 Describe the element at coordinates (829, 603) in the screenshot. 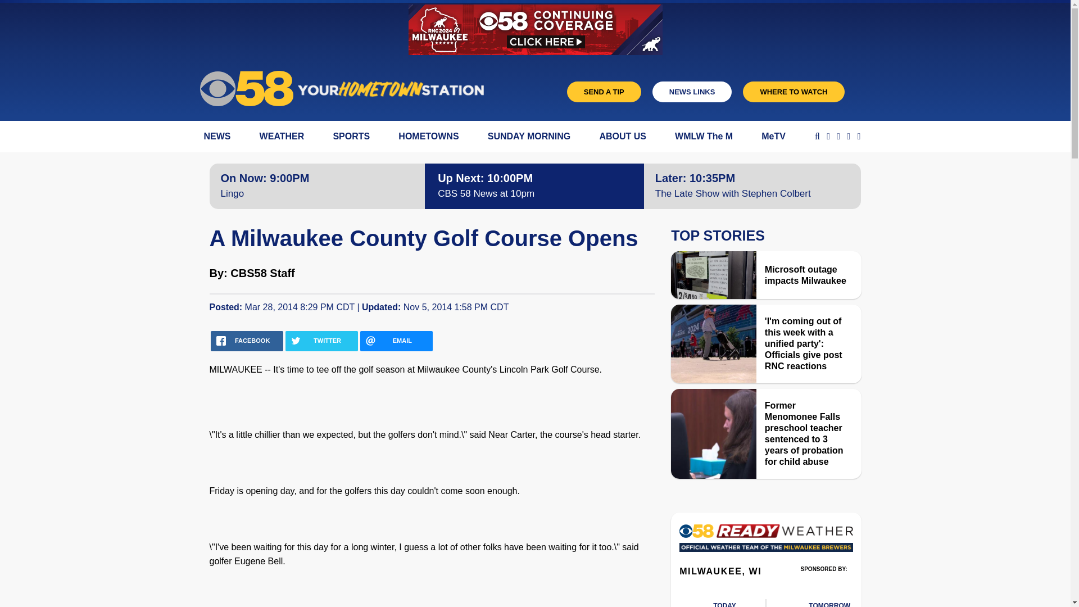

I see `weather` at that location.